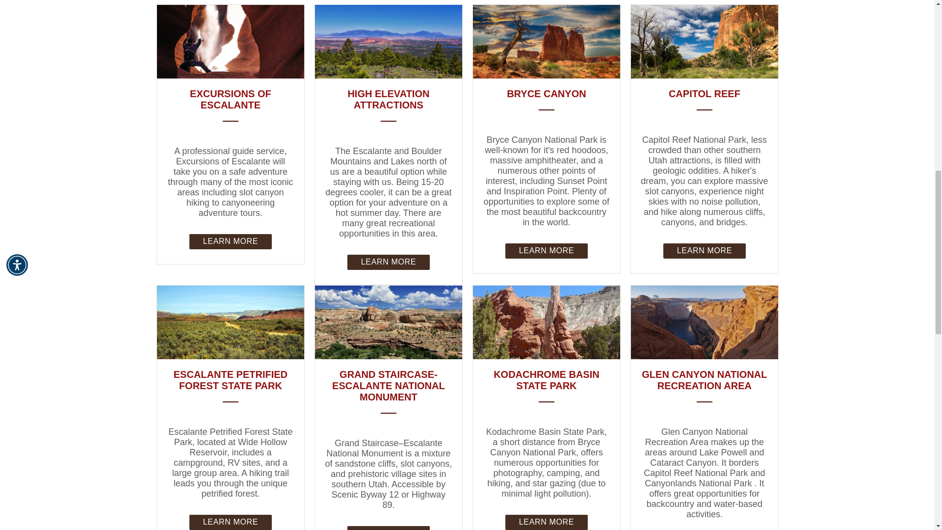  What do you see at coordinates (388, 528) in the screenshot?
I see `LEARN MORE` at bounding box center [388, 528].